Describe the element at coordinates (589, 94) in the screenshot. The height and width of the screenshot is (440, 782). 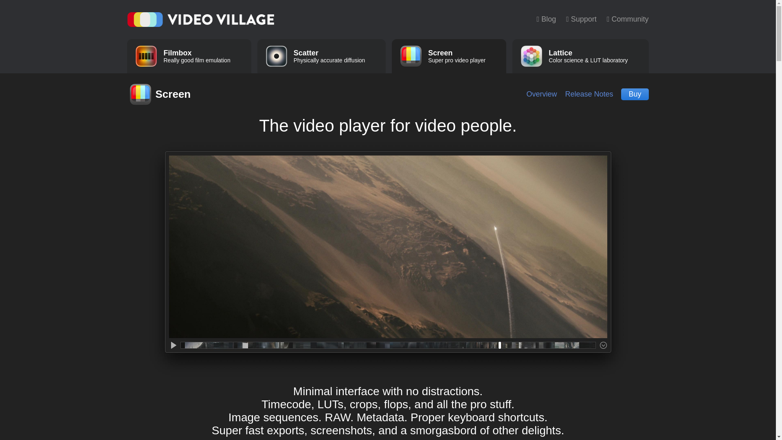
I see `Community` at that location.